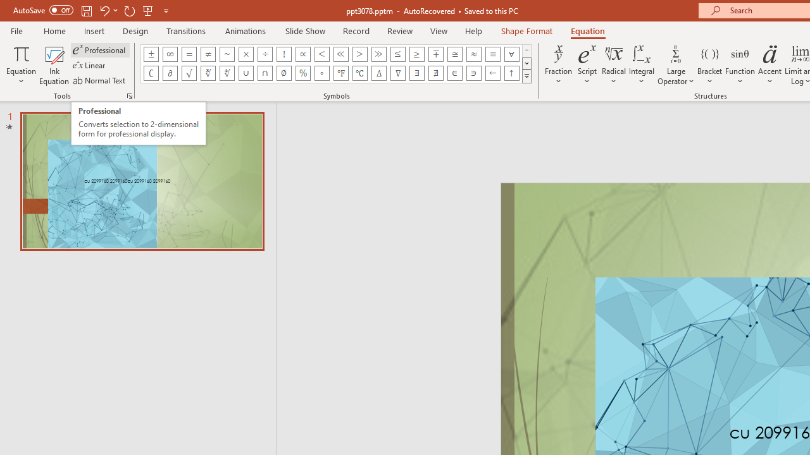  Describe the element at coordinates (246, 54) in the screenshot. I see `Equation Symbol Multiplication Sign` at that location.